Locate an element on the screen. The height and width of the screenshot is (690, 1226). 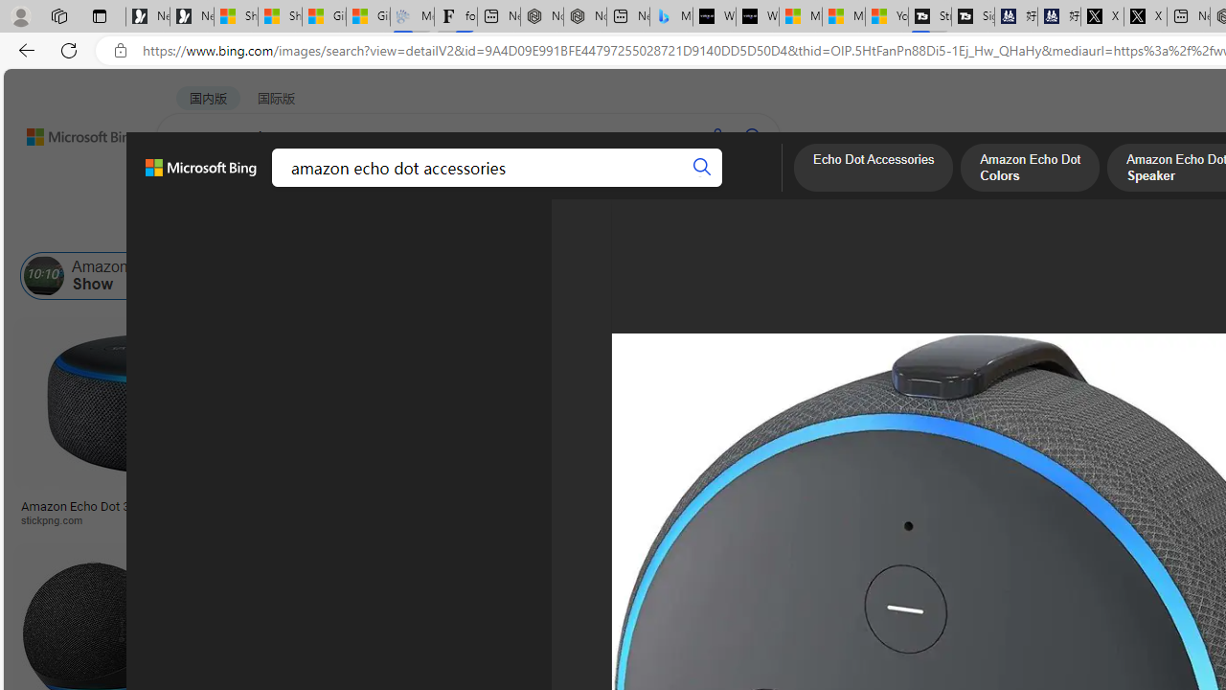
FrAndroid is located at coordinates (726, 519).